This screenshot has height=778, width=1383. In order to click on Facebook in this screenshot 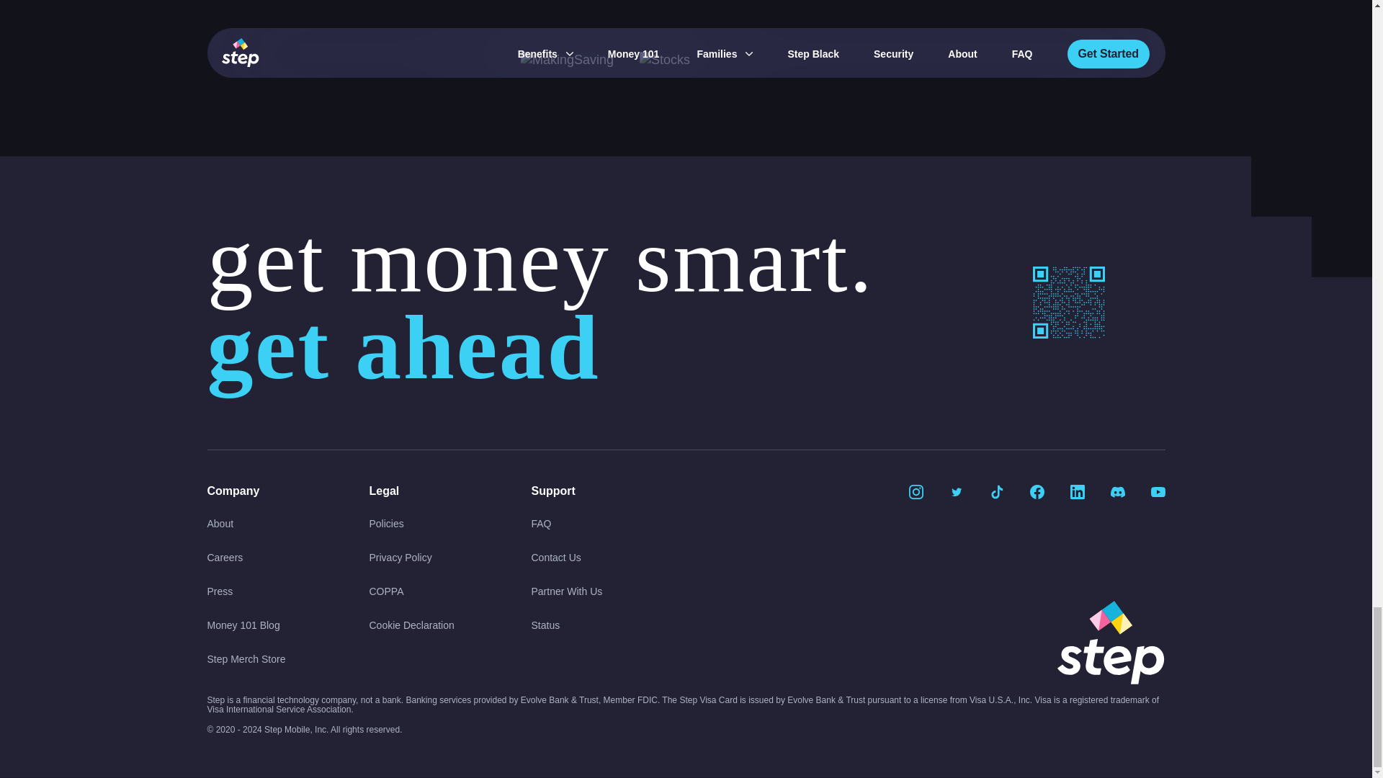, I will do `click(1037, 491)`.